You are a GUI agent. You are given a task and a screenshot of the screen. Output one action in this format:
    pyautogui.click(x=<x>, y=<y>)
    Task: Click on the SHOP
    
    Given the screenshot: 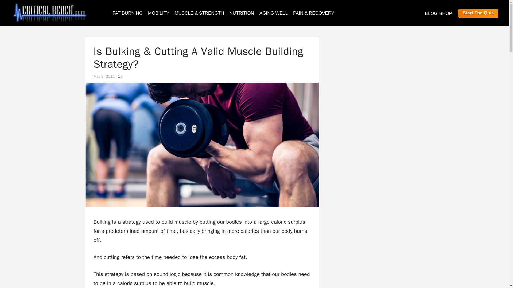 What is the action you would take?
    pyautogui.click(x=445, y=13)
    